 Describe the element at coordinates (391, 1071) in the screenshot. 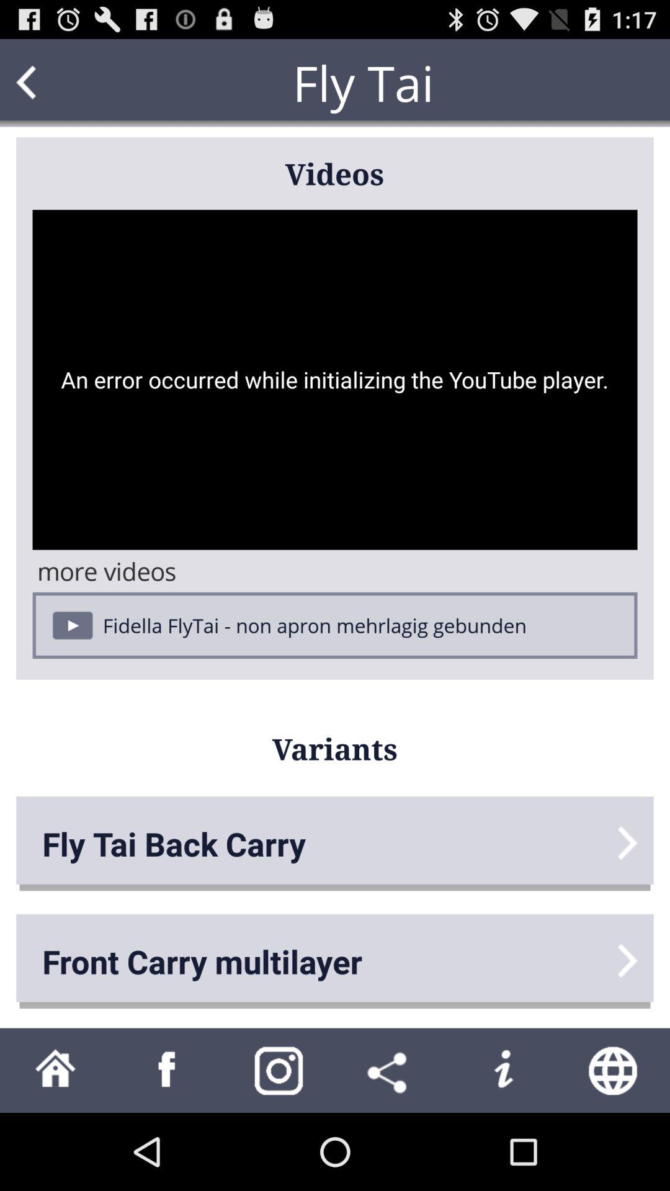

I see `share with others` at that location.